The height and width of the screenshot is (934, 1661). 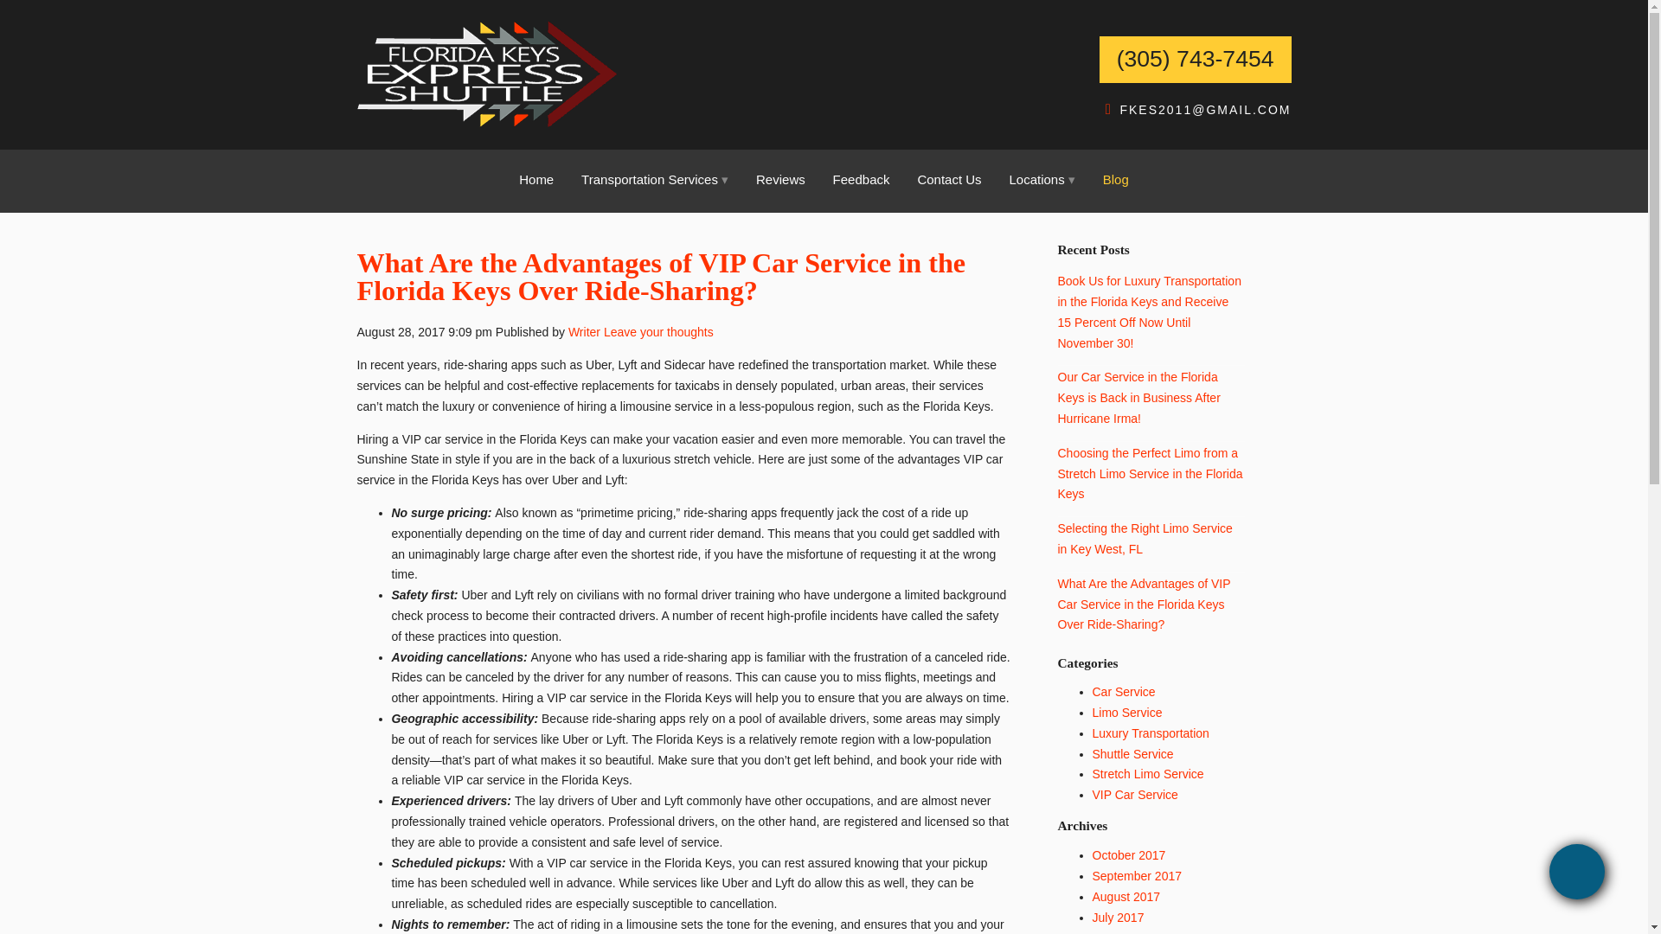 I want to click on Shuttle Service, so click(x=1132, y=754).